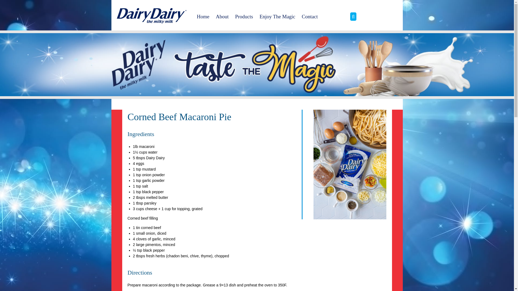  I want to click on Dairy Dairy on Facebook, so click(367, 16).